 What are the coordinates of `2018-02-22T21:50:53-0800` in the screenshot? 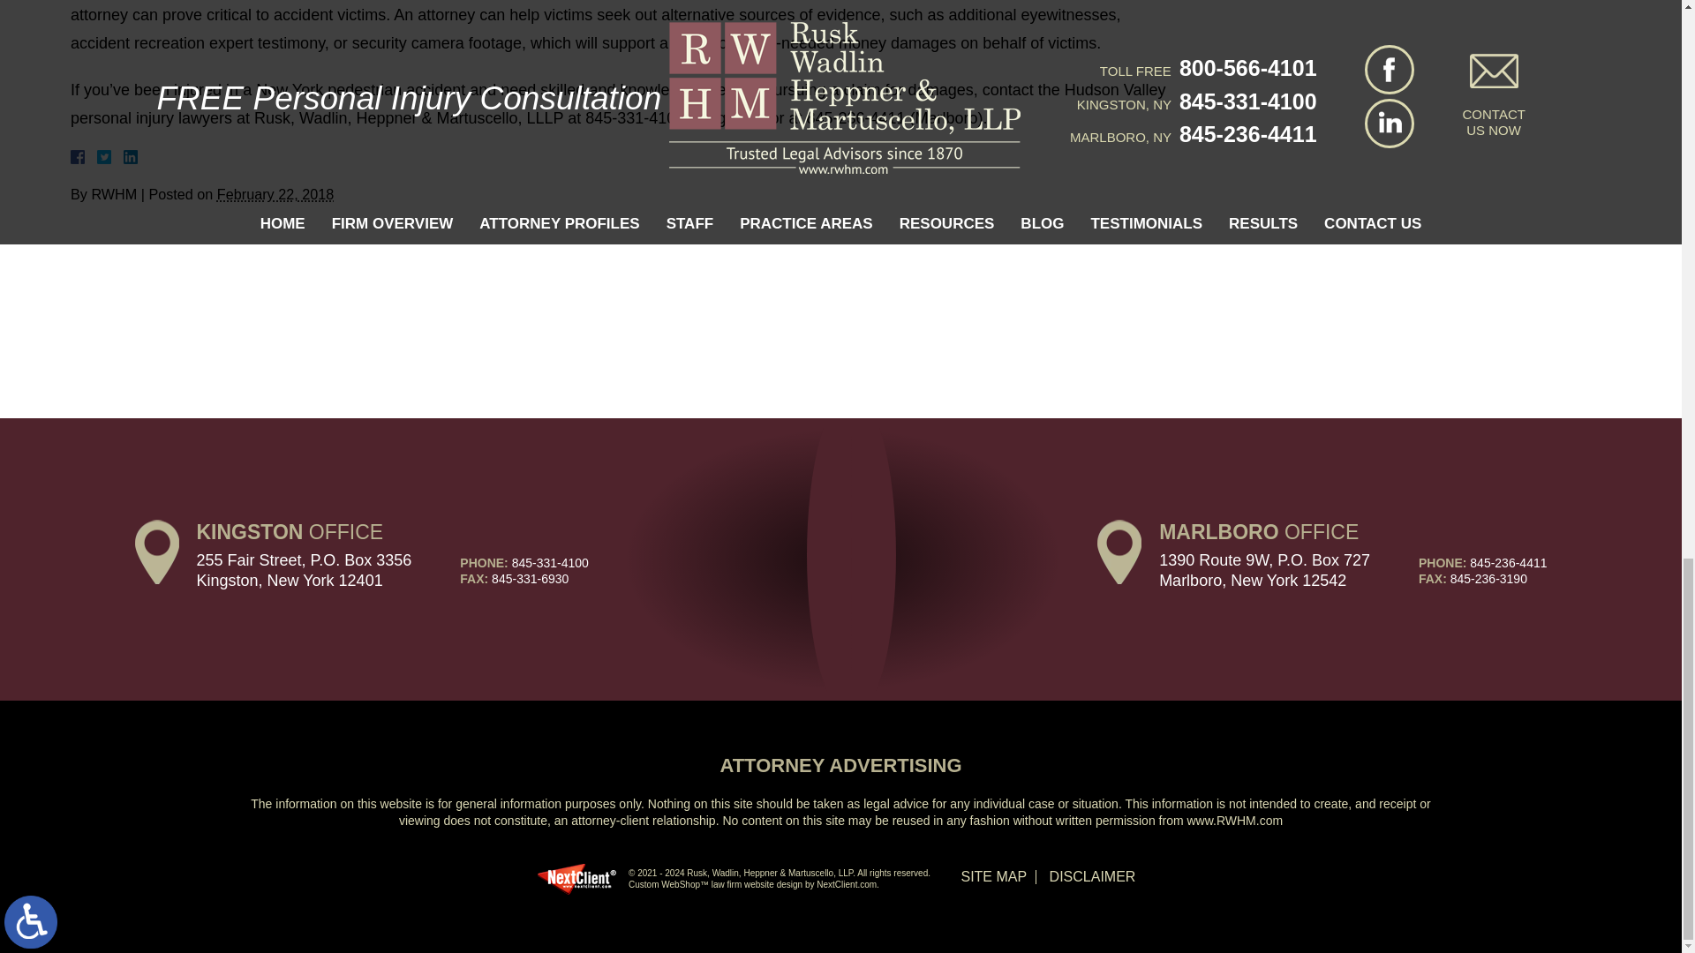 It's located at (275, 193).